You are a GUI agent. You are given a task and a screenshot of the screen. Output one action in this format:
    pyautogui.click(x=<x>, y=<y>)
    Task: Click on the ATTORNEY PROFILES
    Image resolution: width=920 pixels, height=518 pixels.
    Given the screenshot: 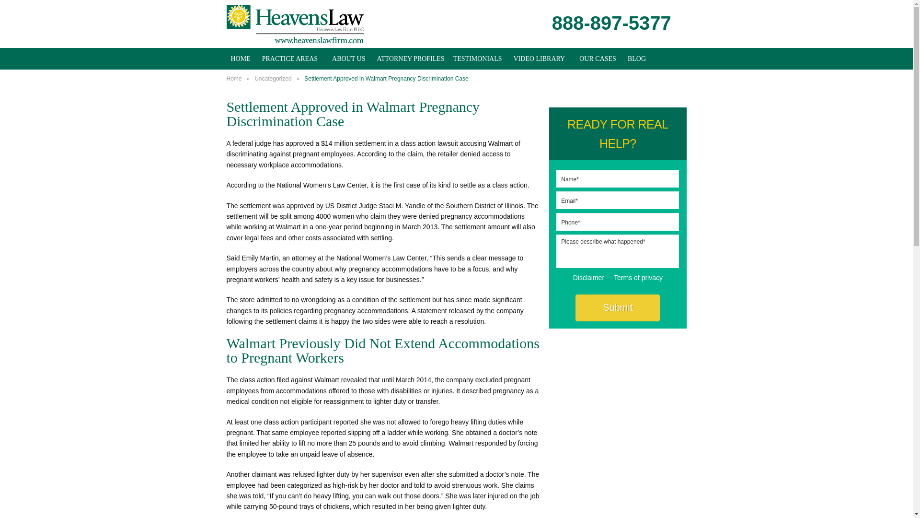 What is the action you would take?
    pyautogui.click(x=410, y=59)
    